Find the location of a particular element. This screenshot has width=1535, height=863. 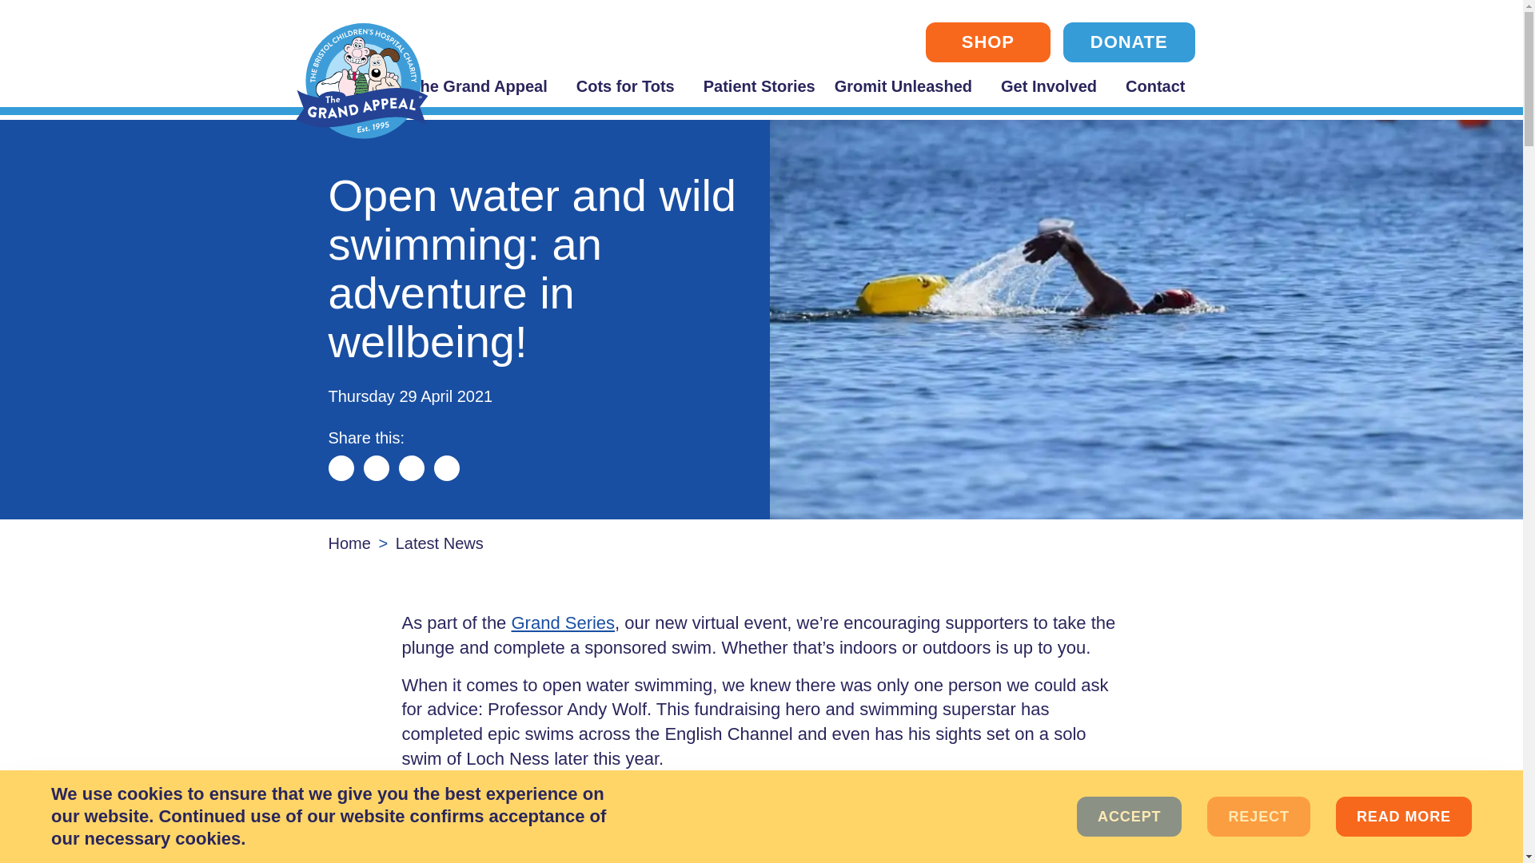

Contact is located at coordinates (1159, 86).